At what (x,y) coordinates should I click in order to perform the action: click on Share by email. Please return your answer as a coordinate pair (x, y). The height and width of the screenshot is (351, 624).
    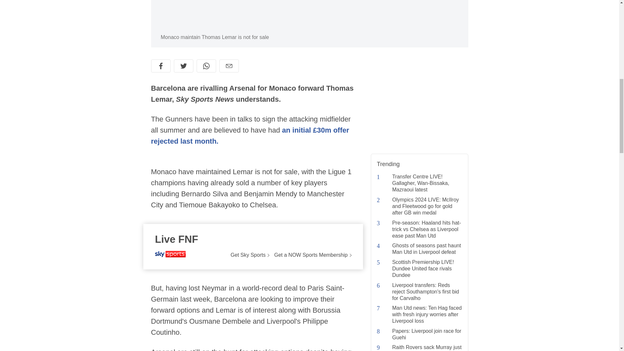
    Looking at the image, I should click on (228, 66).